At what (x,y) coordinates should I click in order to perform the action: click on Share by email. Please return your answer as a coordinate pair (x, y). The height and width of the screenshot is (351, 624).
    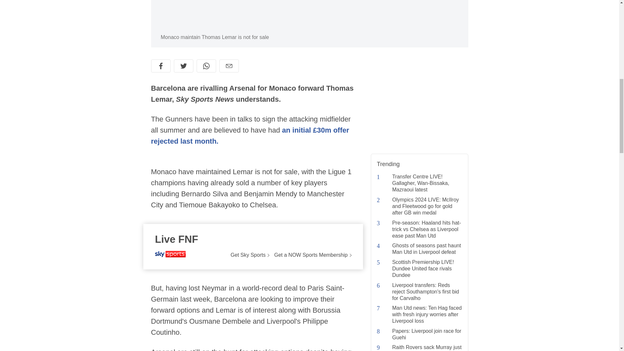
    Looking at the image, I should click on (228, 66).